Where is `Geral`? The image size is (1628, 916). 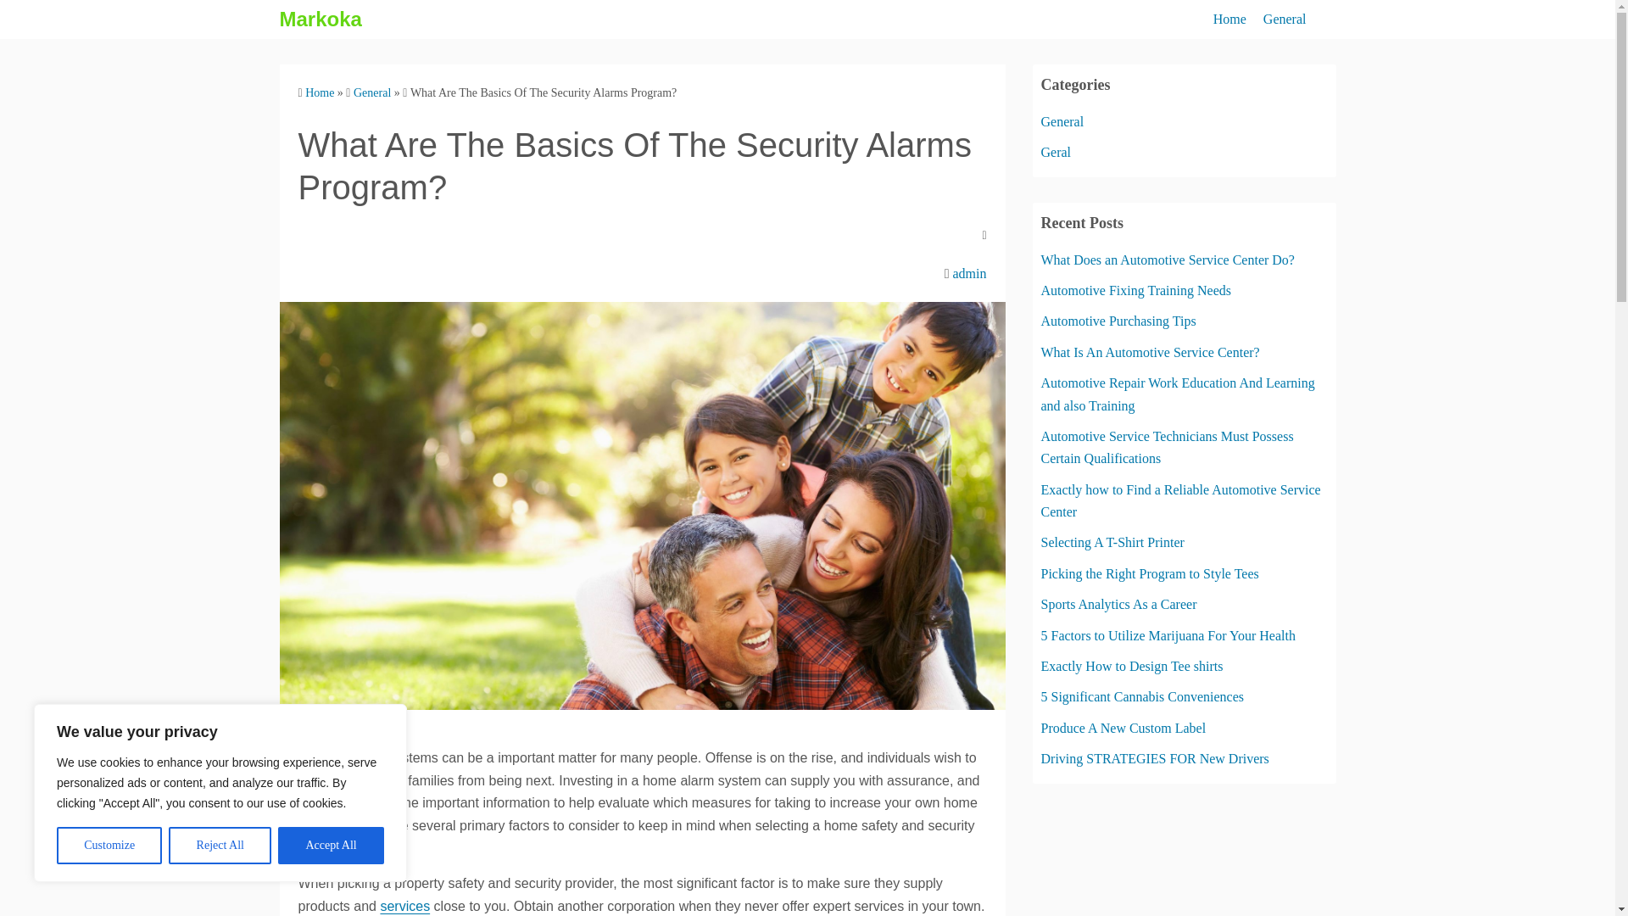
Geral is located at coordinates (1057, 151).